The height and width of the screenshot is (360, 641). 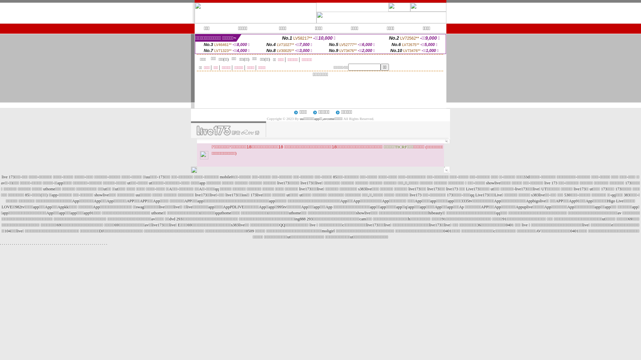 I want to click on ., so click(x=77, y=243).